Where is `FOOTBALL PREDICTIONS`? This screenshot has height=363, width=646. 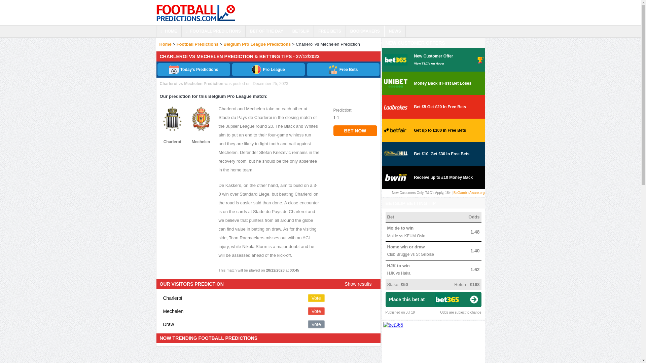
FOOTBALL PREDICTIONS is located at coordinates (213, 31).